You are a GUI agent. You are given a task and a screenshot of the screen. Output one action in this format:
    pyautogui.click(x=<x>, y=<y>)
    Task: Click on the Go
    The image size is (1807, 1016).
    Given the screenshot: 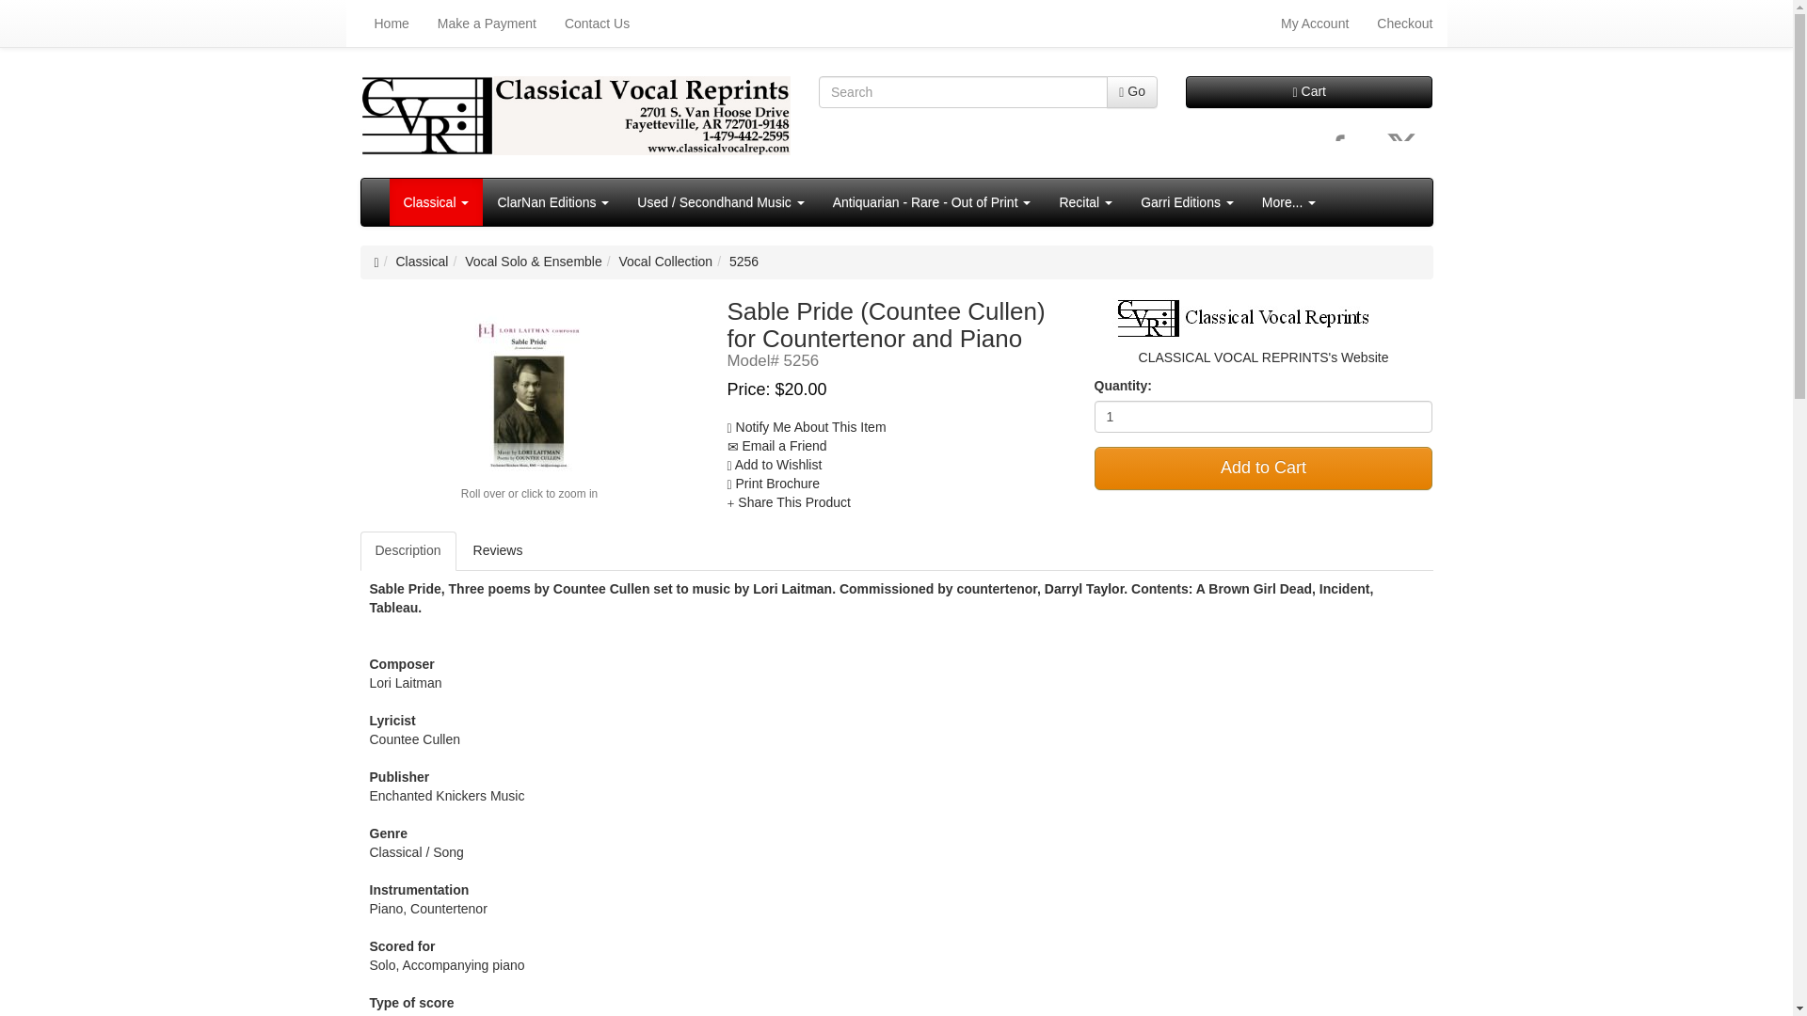 What is the action you would take?
    pyautogui.click(x=1131, y=92)
    